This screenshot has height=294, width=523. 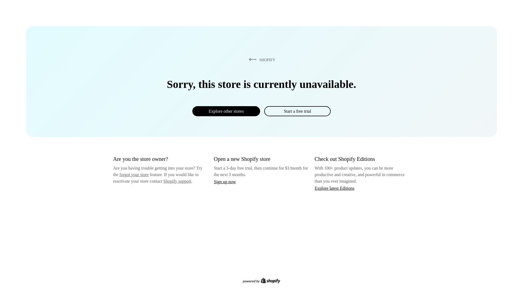 I want to click on Start a free trial, so click(x=297, y=111).